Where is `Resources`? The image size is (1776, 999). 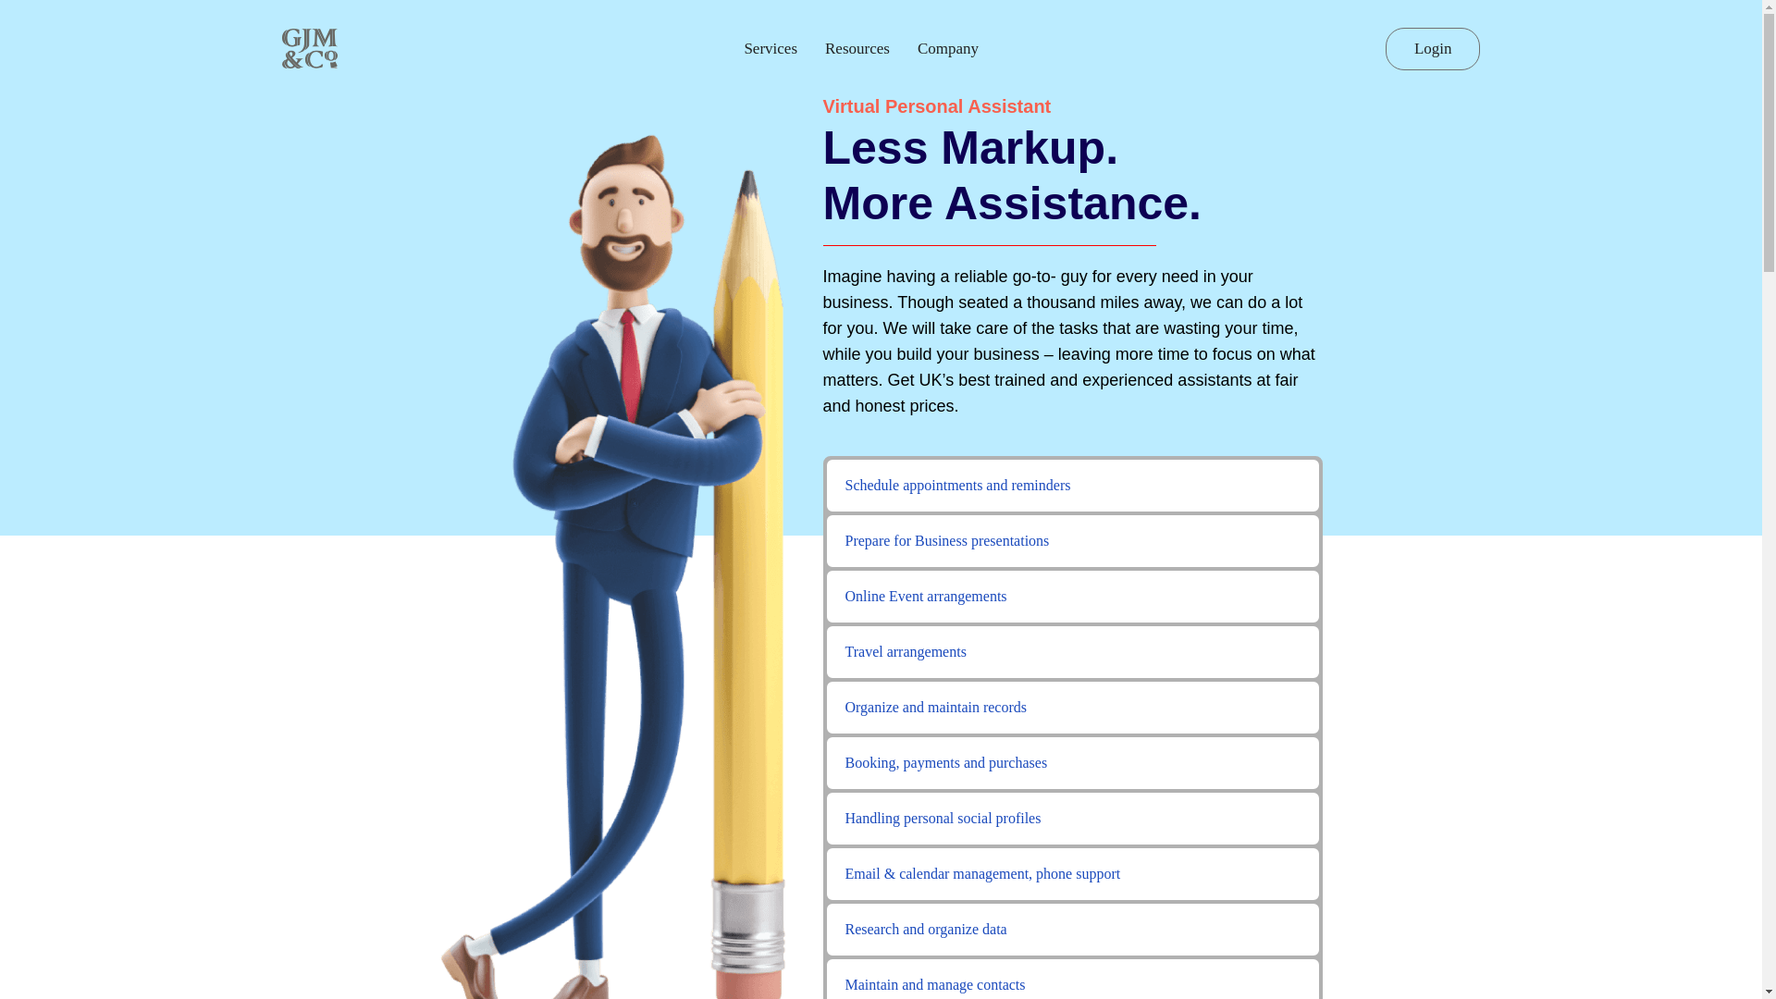
Resources is located at coordinates (857, 49).